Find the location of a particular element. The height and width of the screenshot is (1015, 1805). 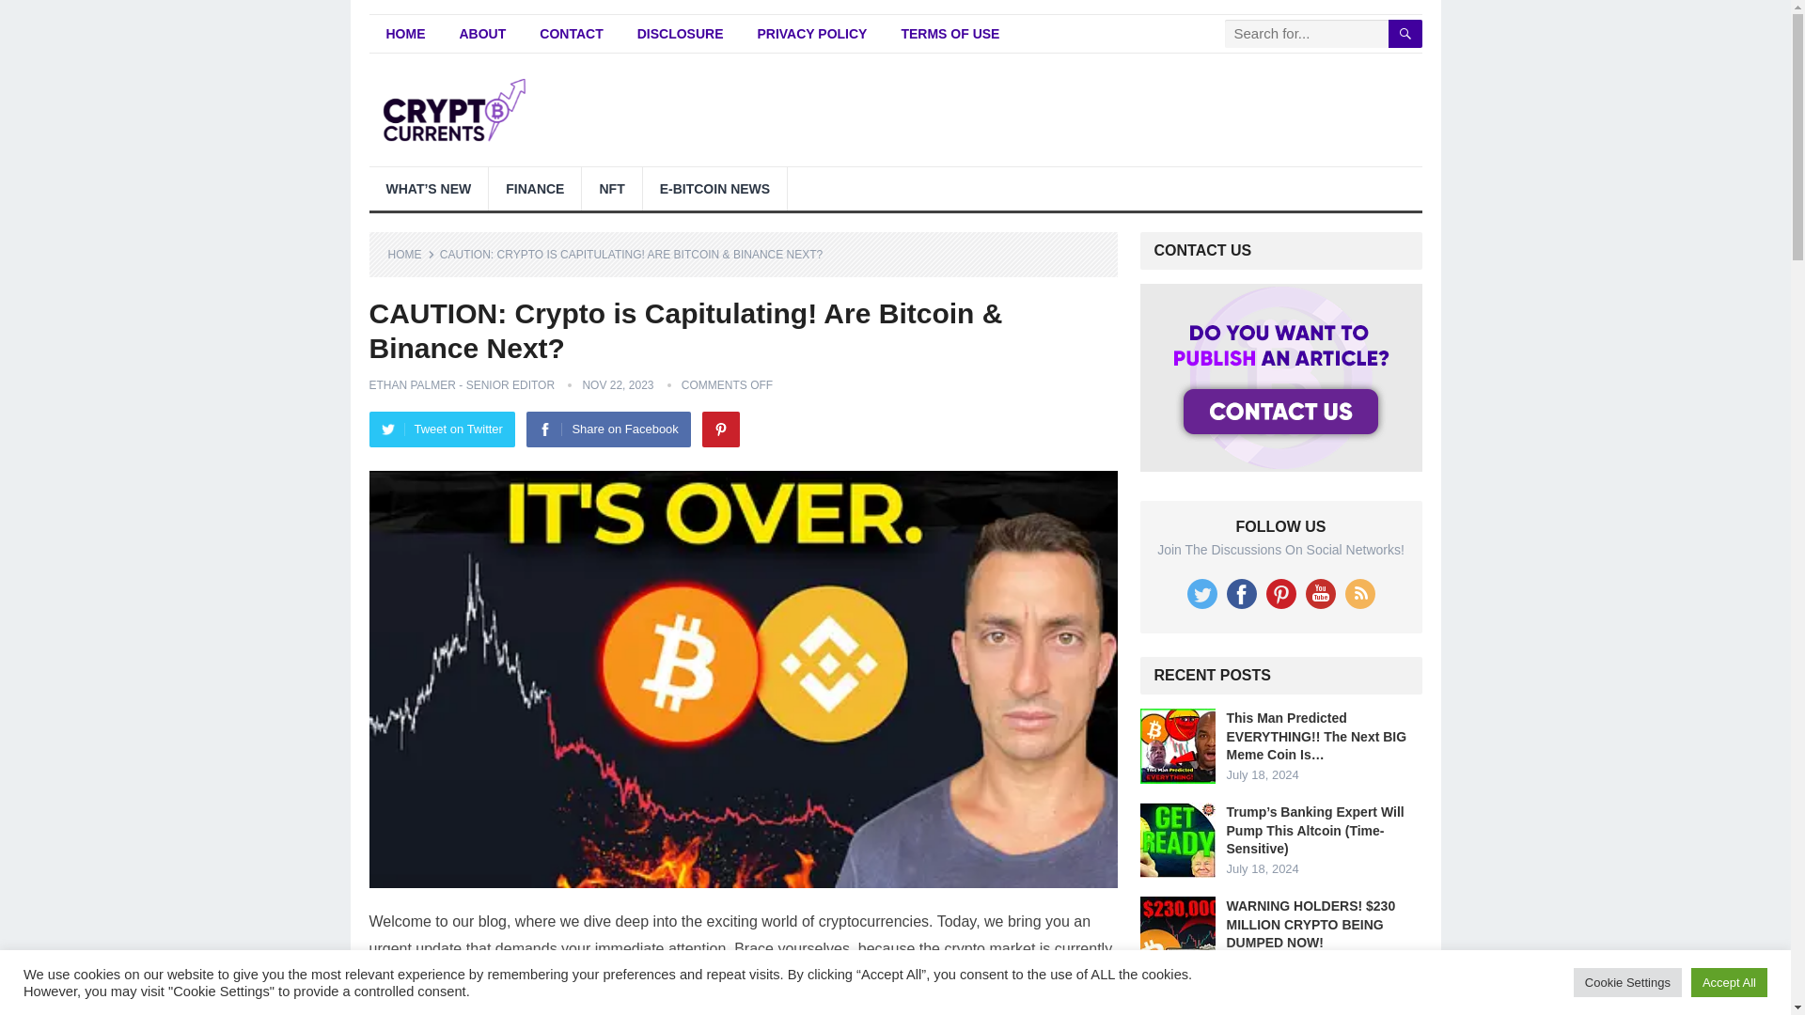

CONTACT is located at coordinates (571, 34).